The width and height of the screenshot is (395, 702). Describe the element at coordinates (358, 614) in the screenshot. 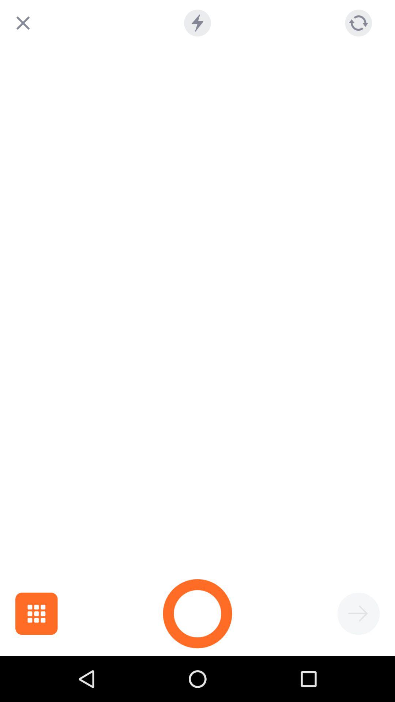

I see `go to next` at that location.